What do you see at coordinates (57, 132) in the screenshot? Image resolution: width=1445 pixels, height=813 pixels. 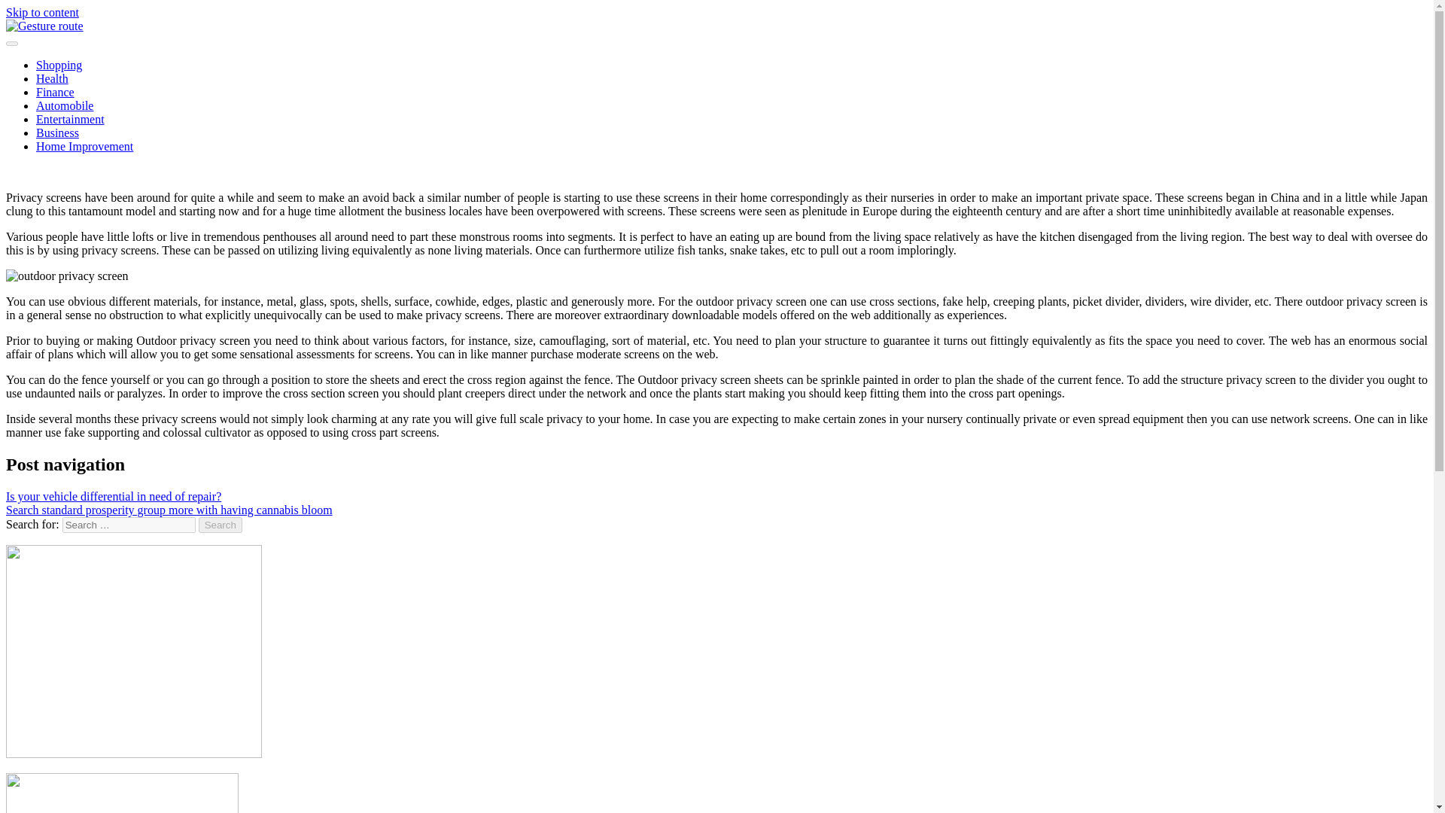 I see `Business` at bounding box center [57, 132].